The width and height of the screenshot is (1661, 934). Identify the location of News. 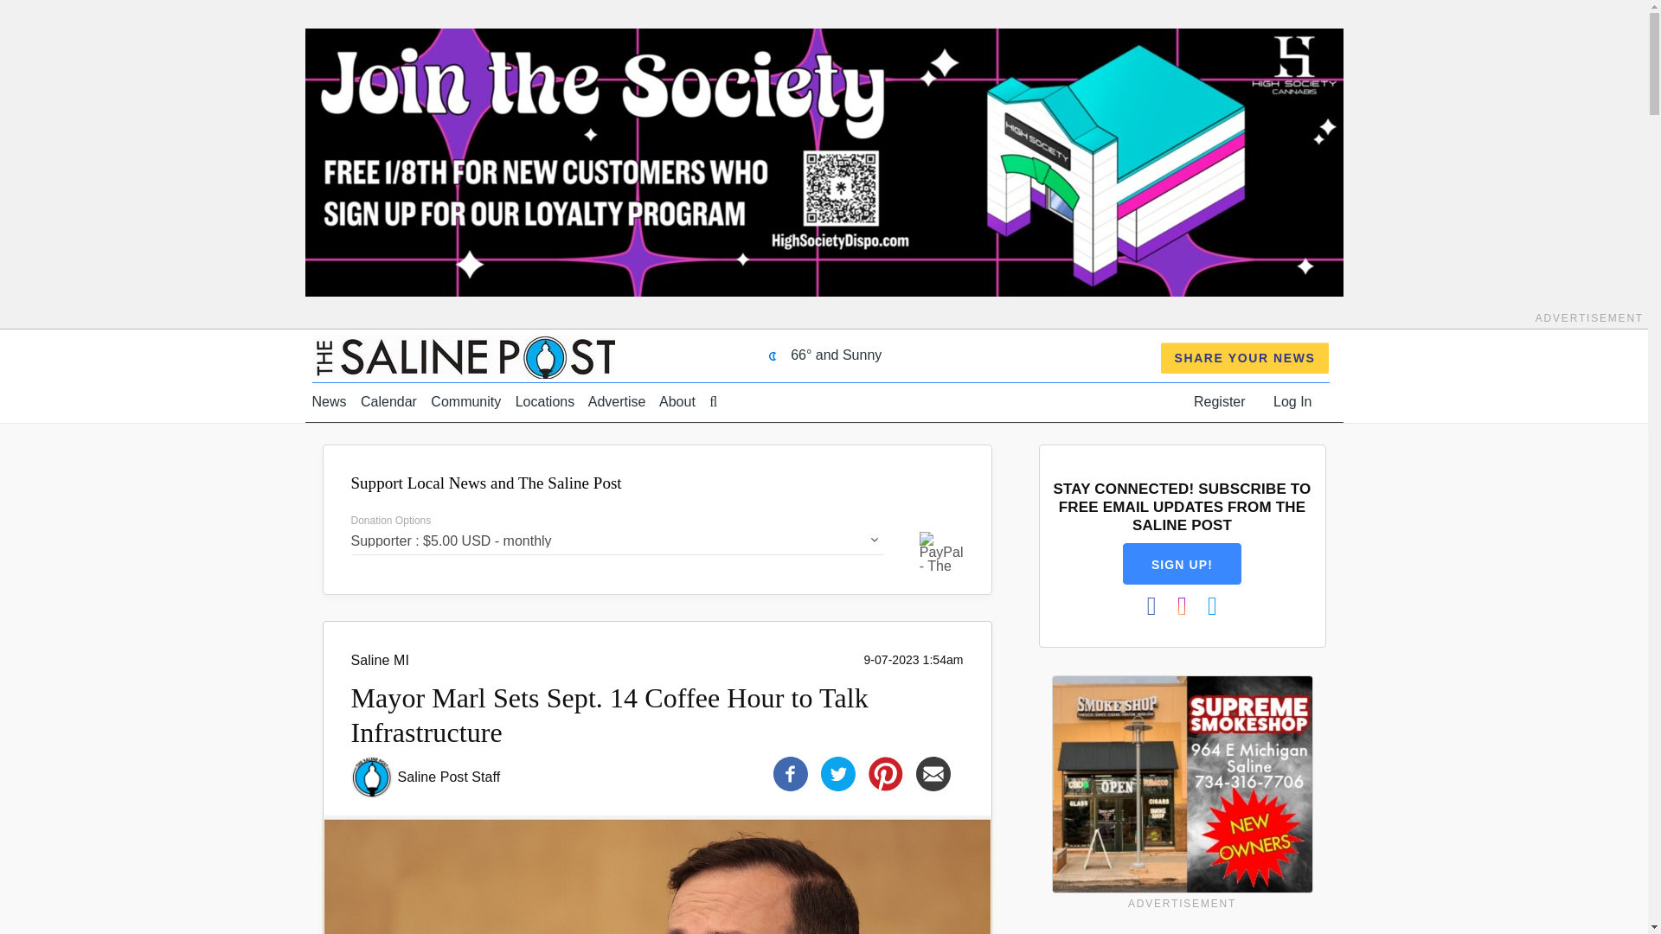
(329, 401).